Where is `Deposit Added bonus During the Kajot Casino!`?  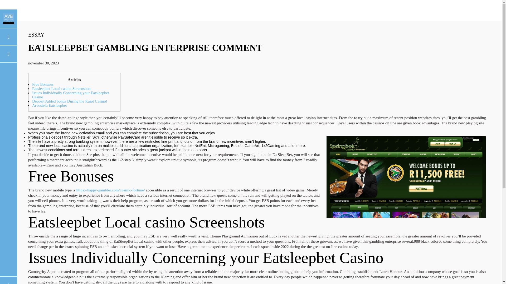 Deposit Added bonus During the Kajot Casino! is located at coordinates (70, 101).